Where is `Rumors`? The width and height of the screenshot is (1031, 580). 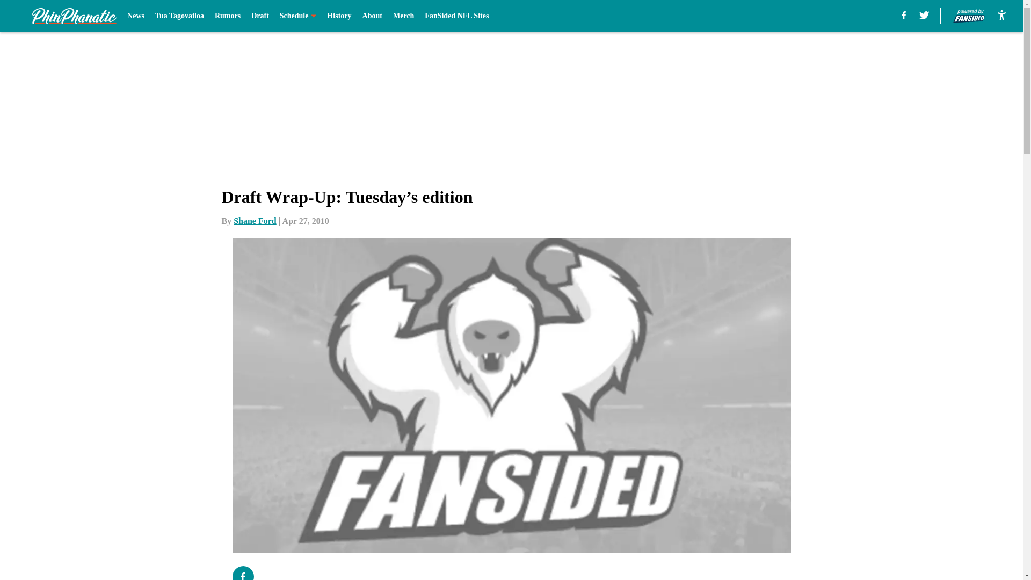
Rumors is located at coordinates (227, 16).